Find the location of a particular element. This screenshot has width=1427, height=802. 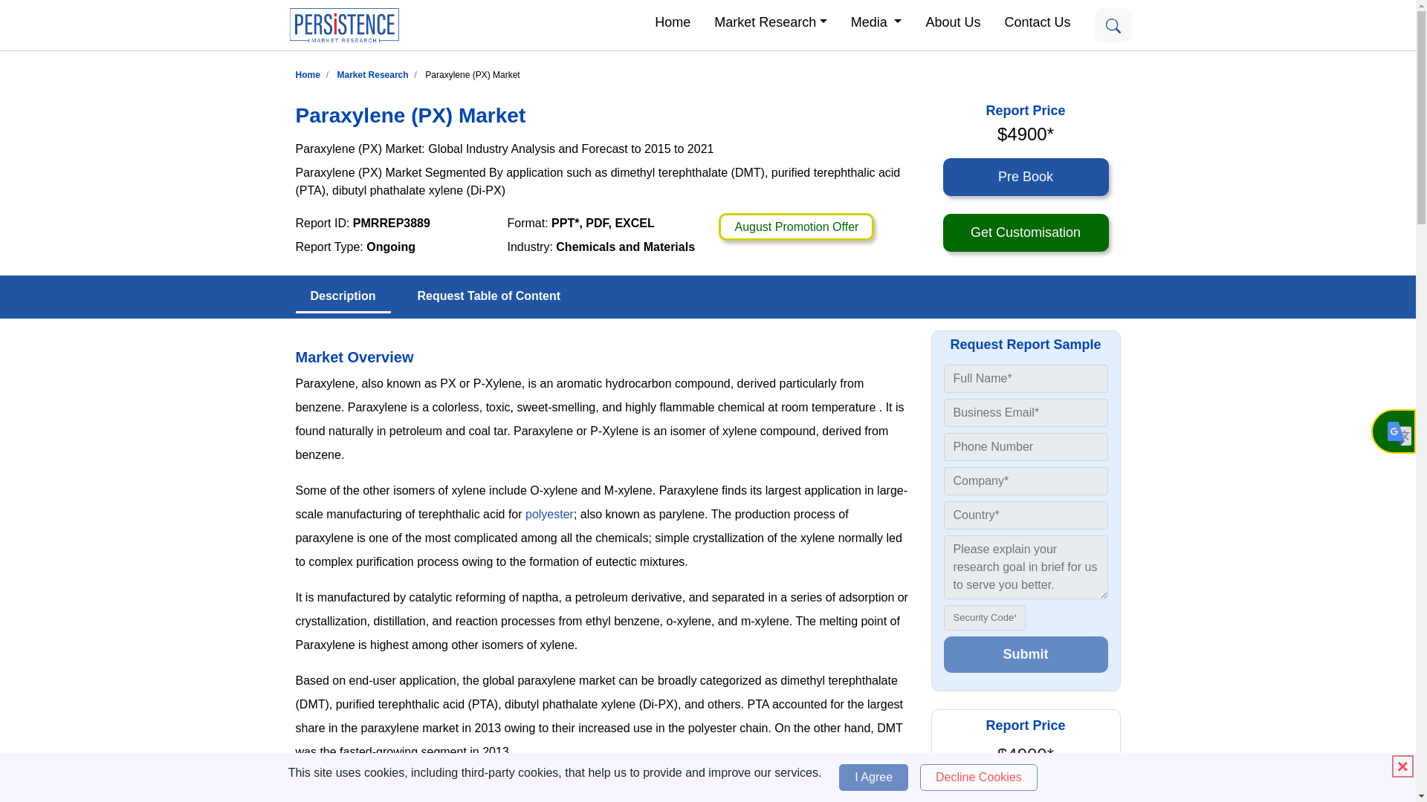

Get Customisation is located at coordinates (1025, 233).